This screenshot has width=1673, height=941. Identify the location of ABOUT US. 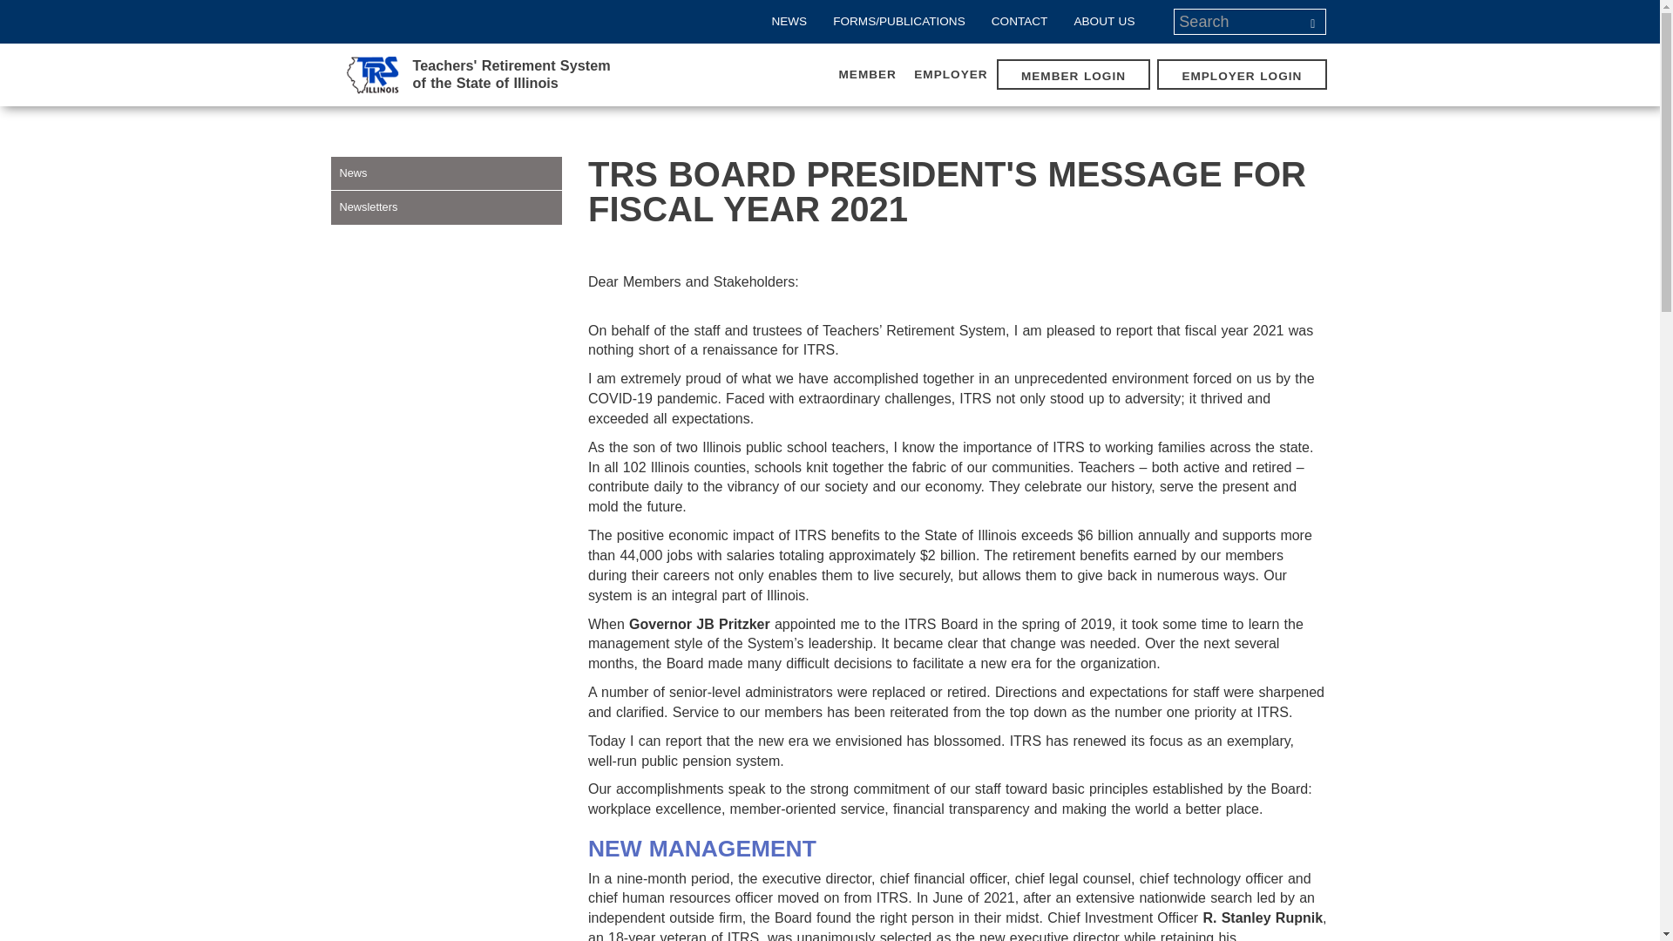
(1104, 21).